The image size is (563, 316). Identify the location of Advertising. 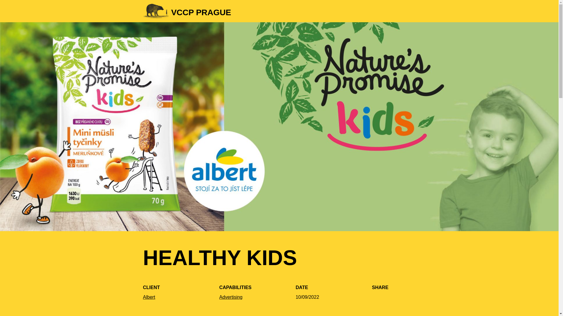
(232, 11).